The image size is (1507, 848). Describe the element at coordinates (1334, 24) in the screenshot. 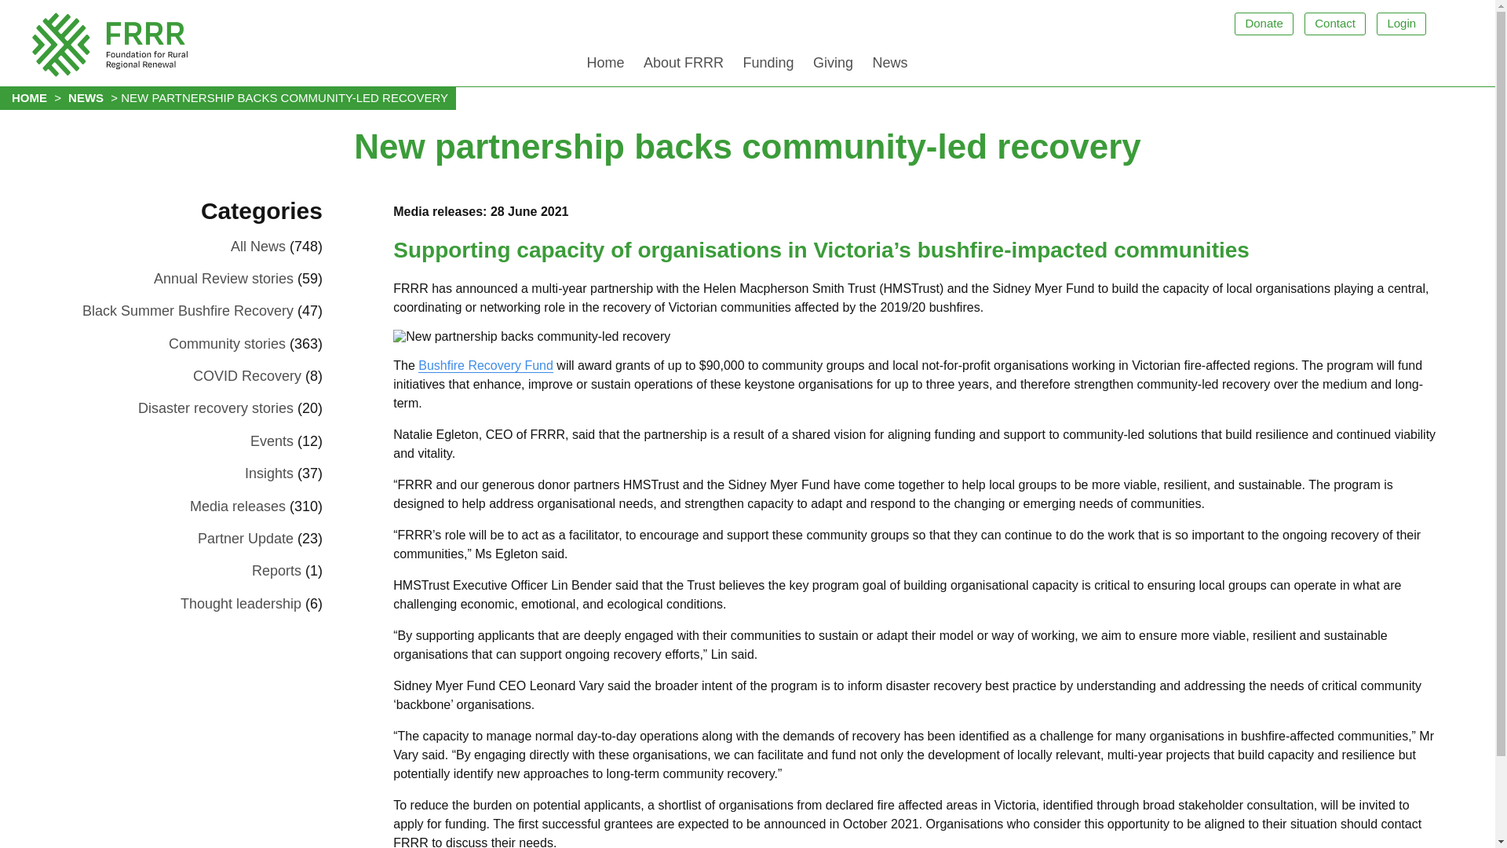

I see `Contact` at that location.